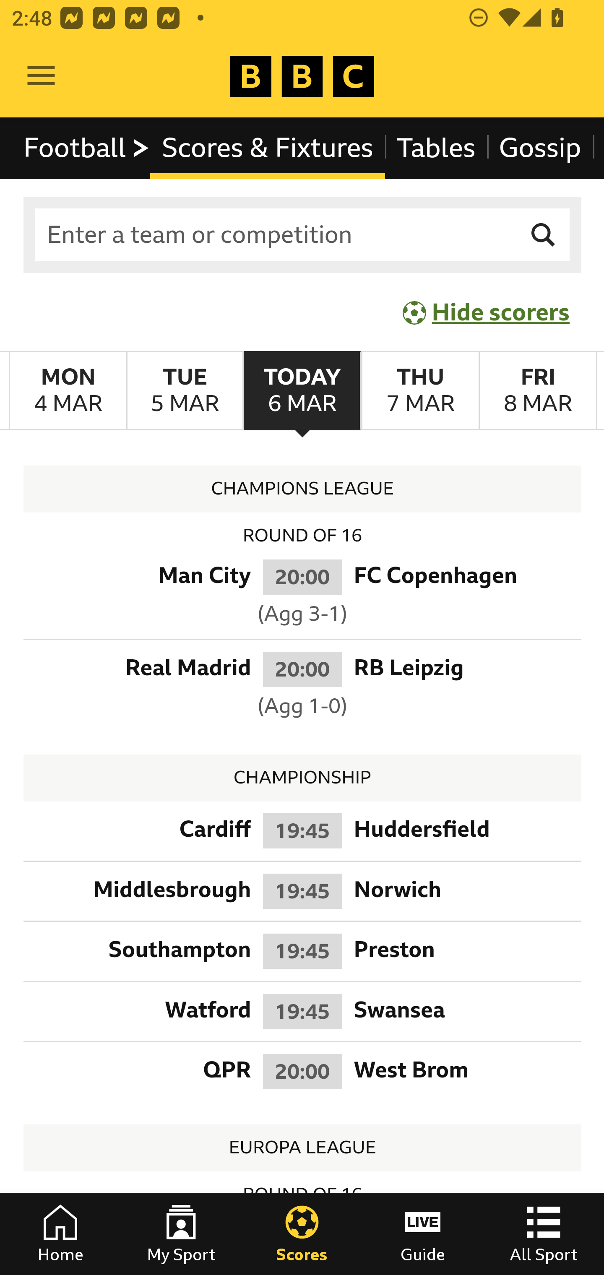 The image size is (604, 1275). I want to click on Home, so click(60, 1234).